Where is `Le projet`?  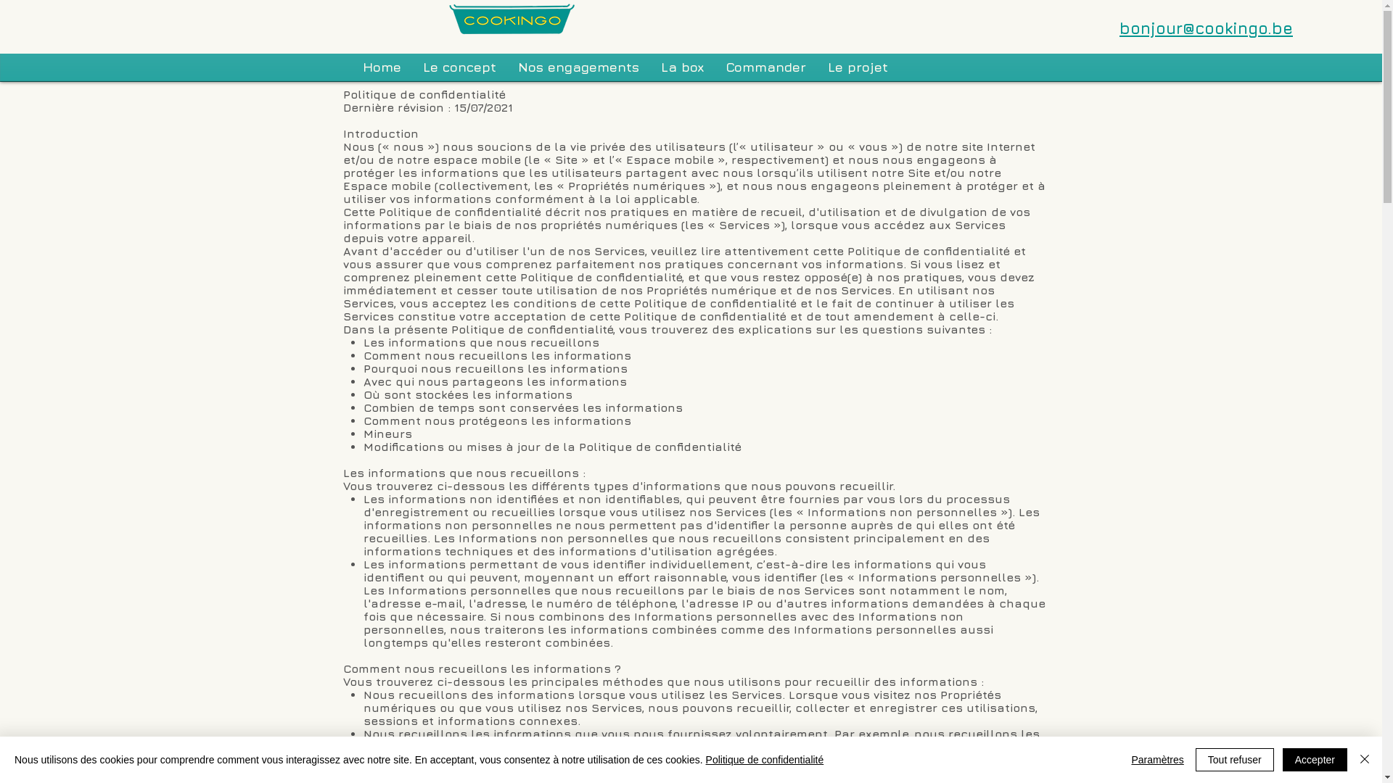 Le projet is located at coordinates (858, 65).